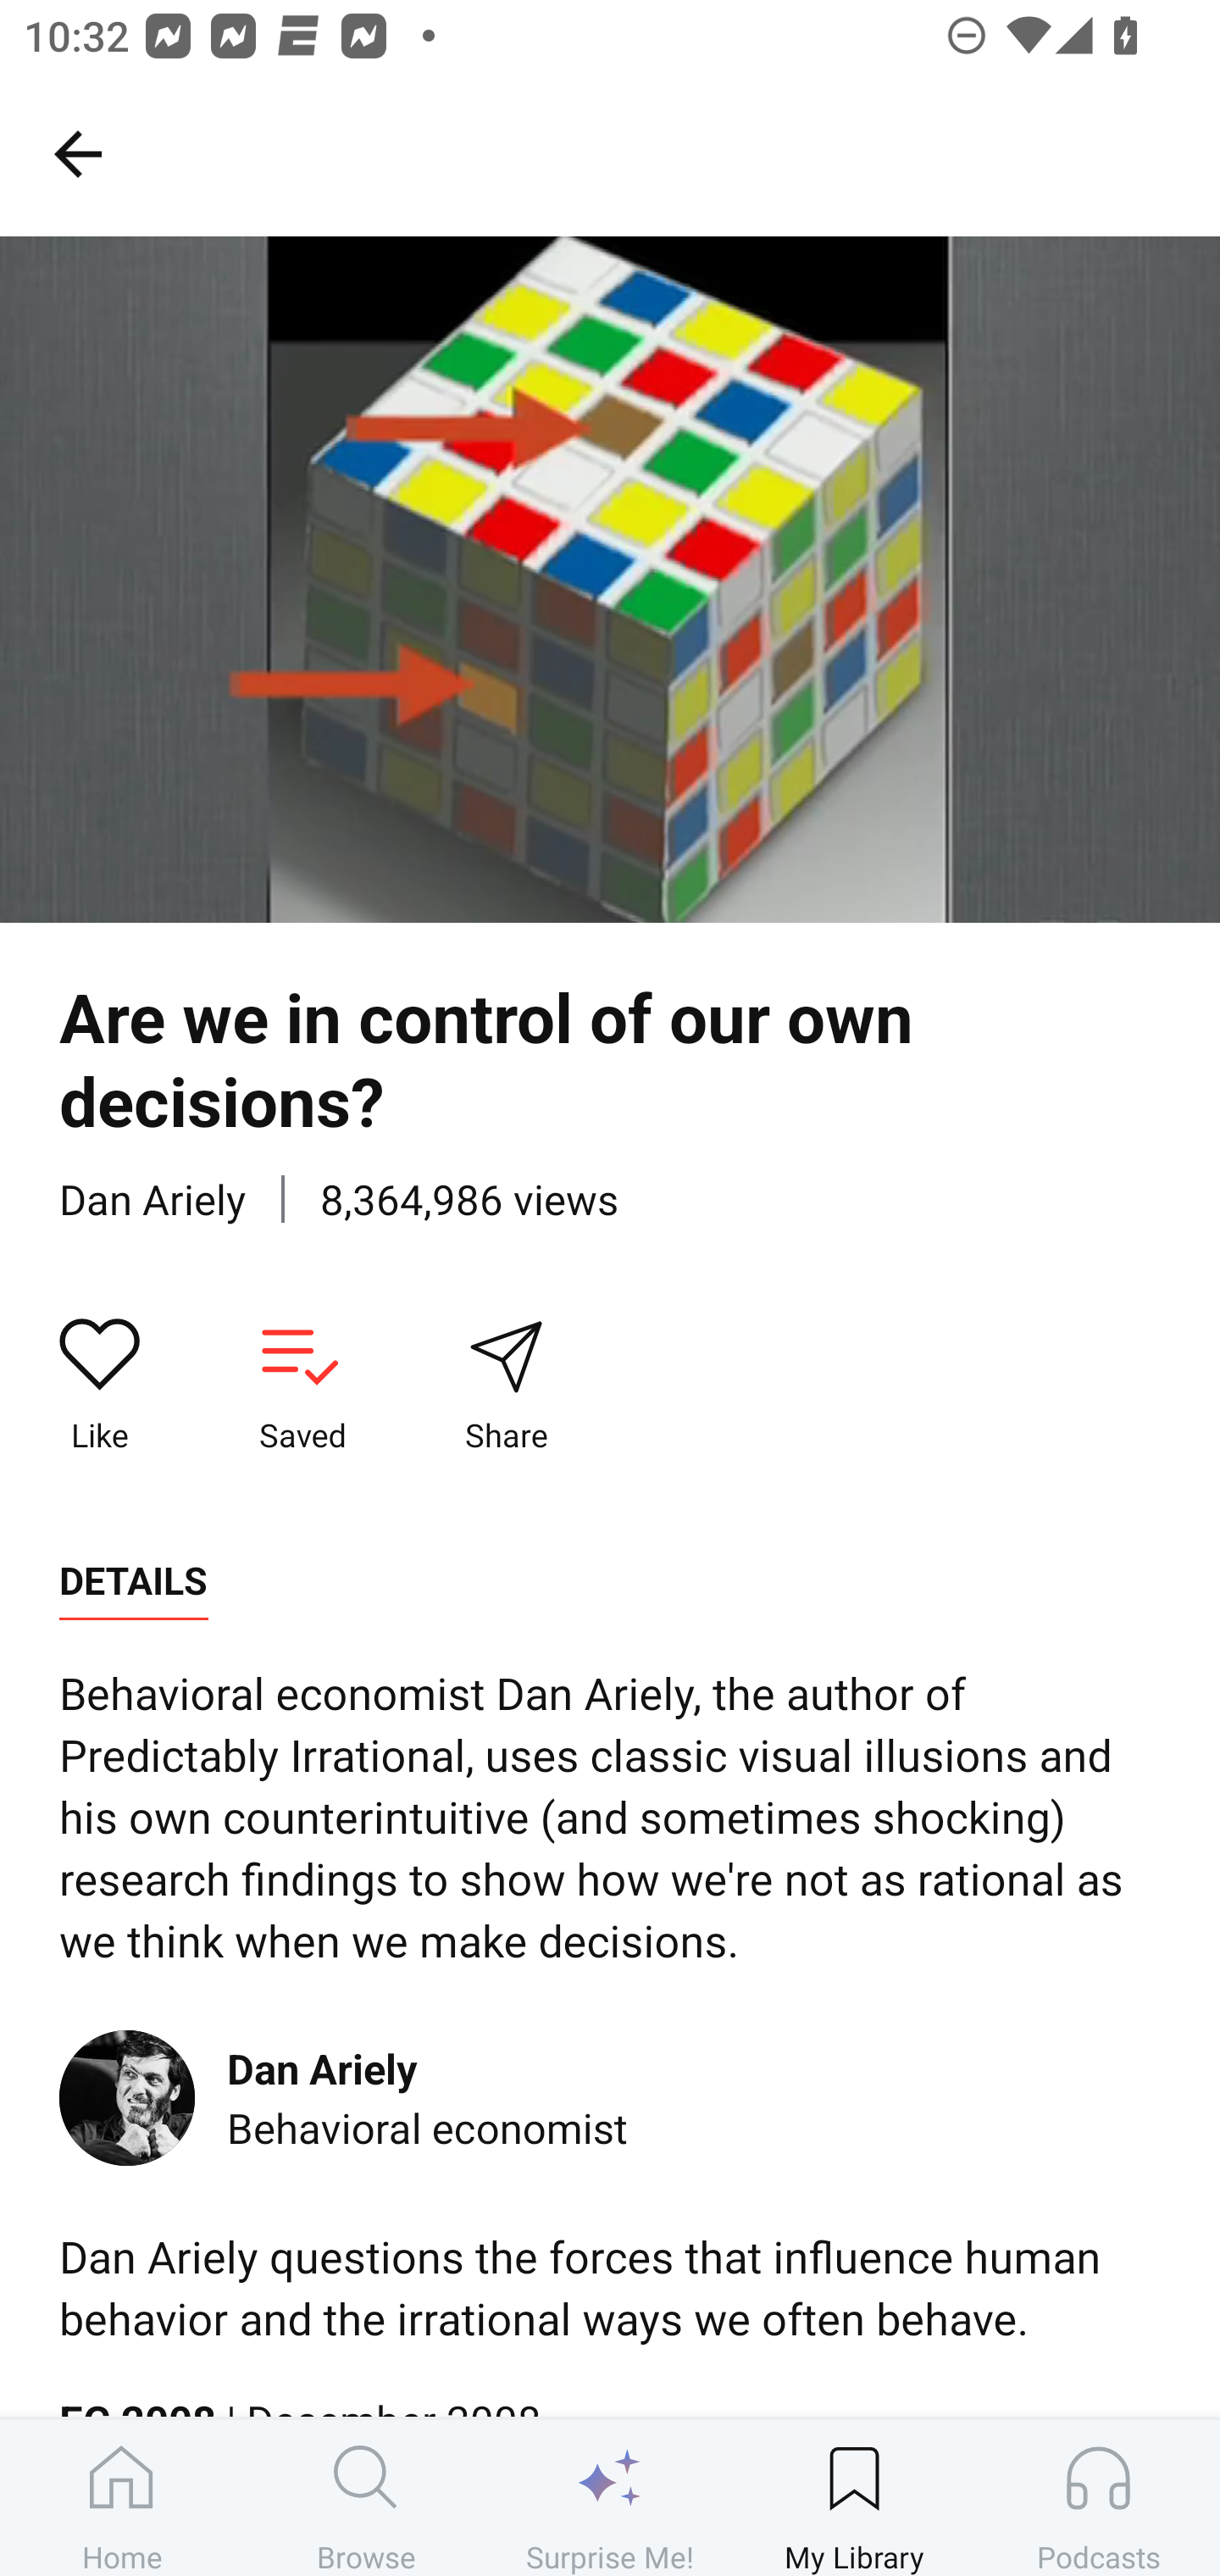 Image resolution: width=1220 pixels, height=2576 pixels. What do you see at coordinates (506, 1385) in the screenshot?
I see `Share` at bounding box center [506, 1385].